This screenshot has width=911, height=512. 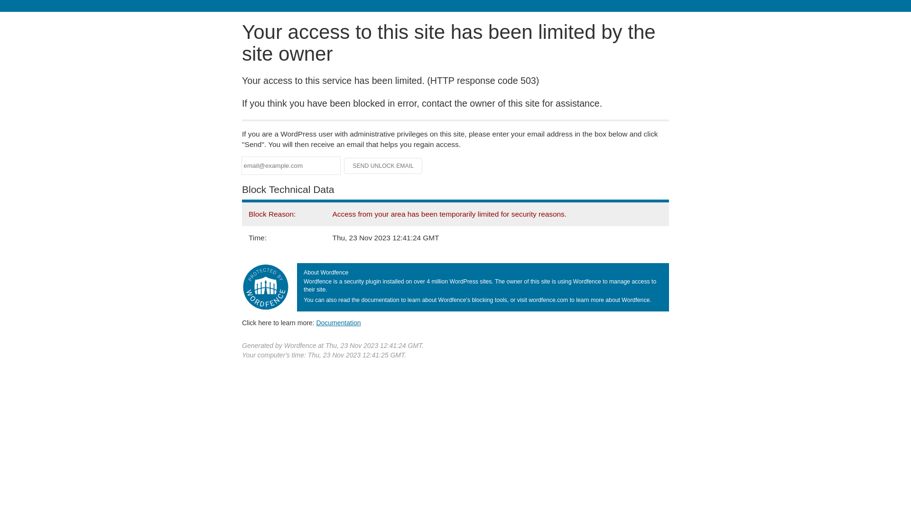 What do you see at coordinates (338, 323) in the screenshot?
I see `Documentation` at bounding box center [338, 323].